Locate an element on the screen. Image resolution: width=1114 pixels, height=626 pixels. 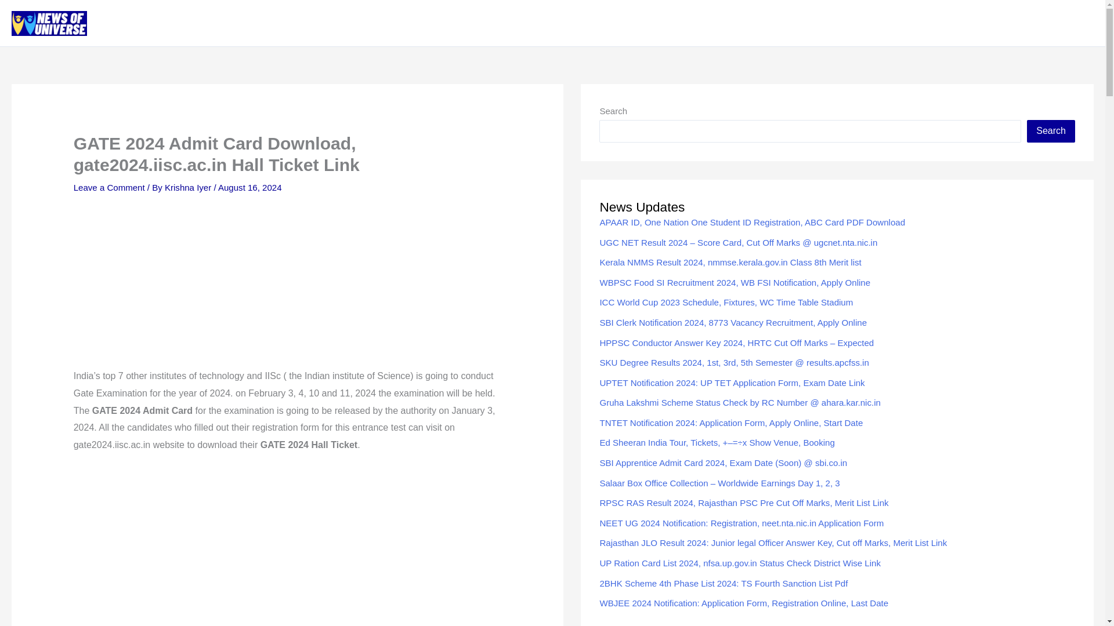
Advertisement is located at coordinates (288, 547).